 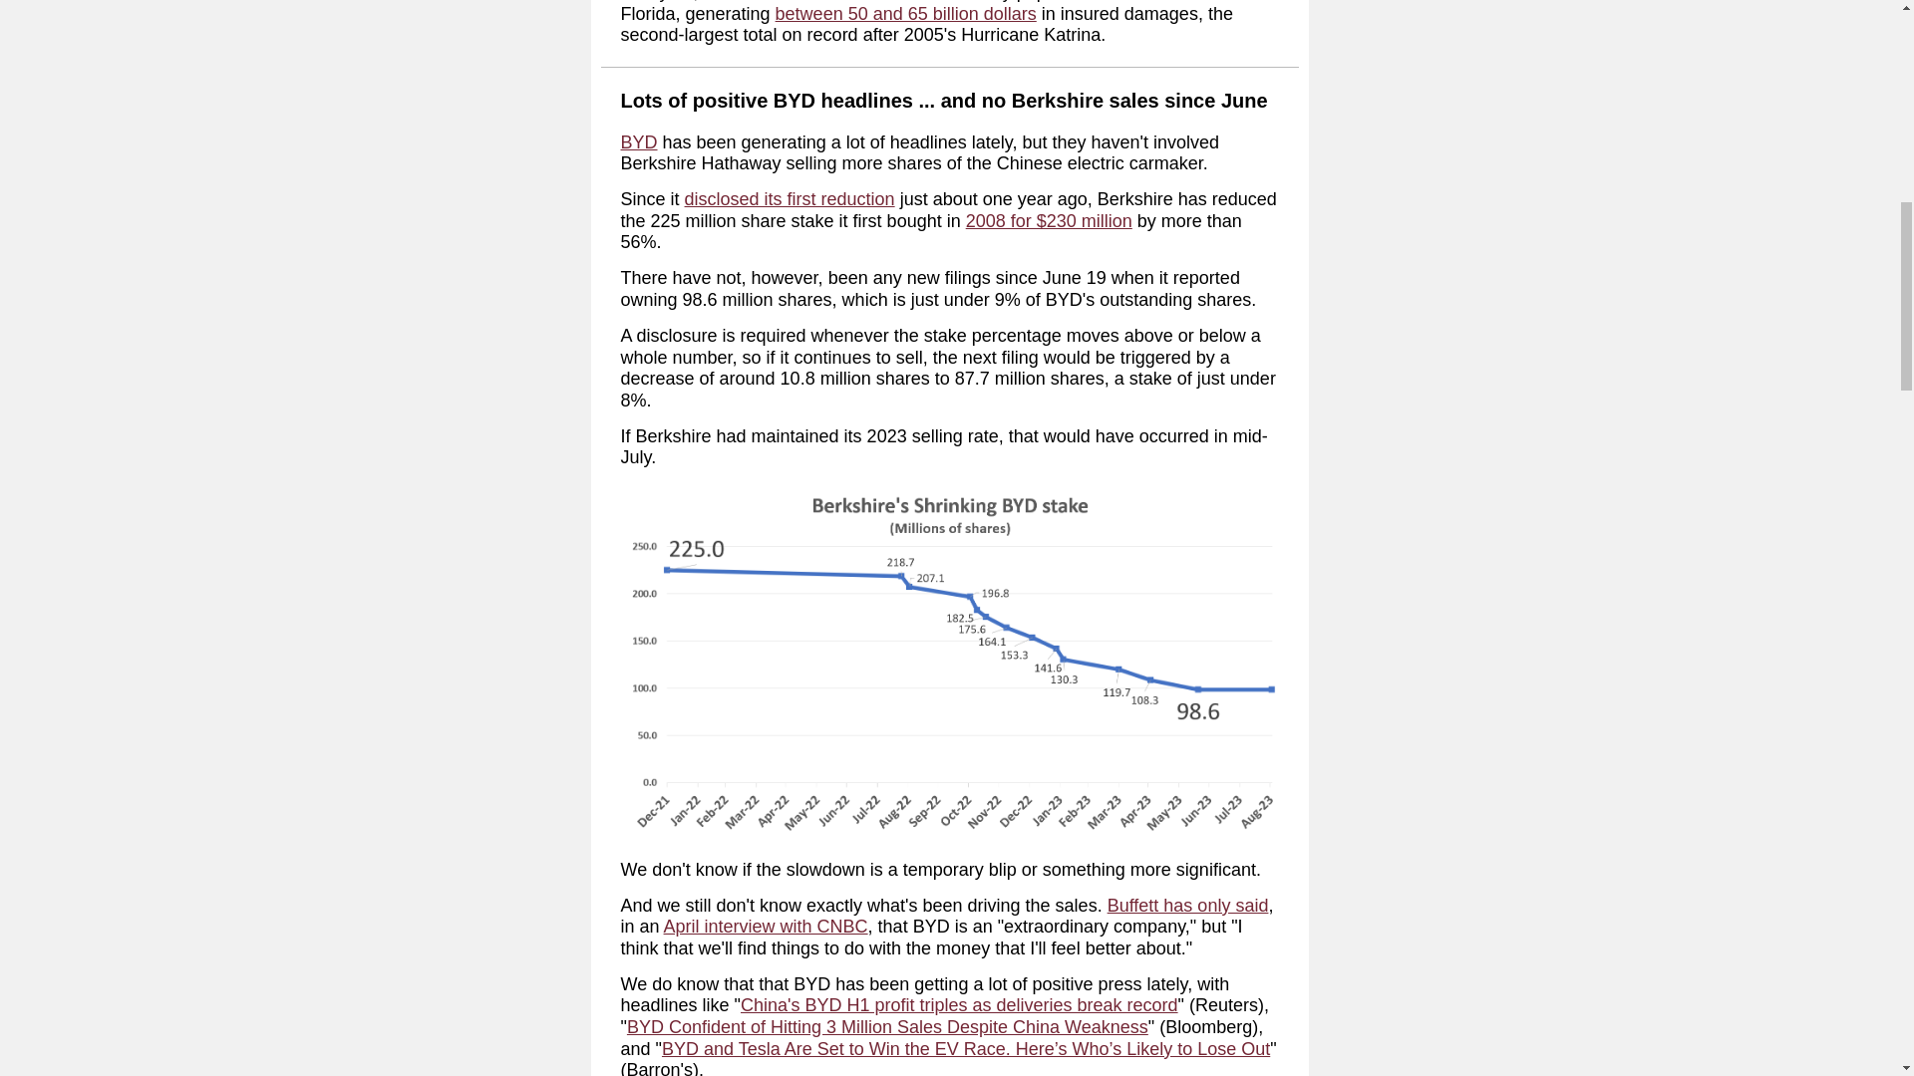 What do you see at coordinates (638, 141) in the screenshot?
I see `BYD` at bounding box center [638, 141].